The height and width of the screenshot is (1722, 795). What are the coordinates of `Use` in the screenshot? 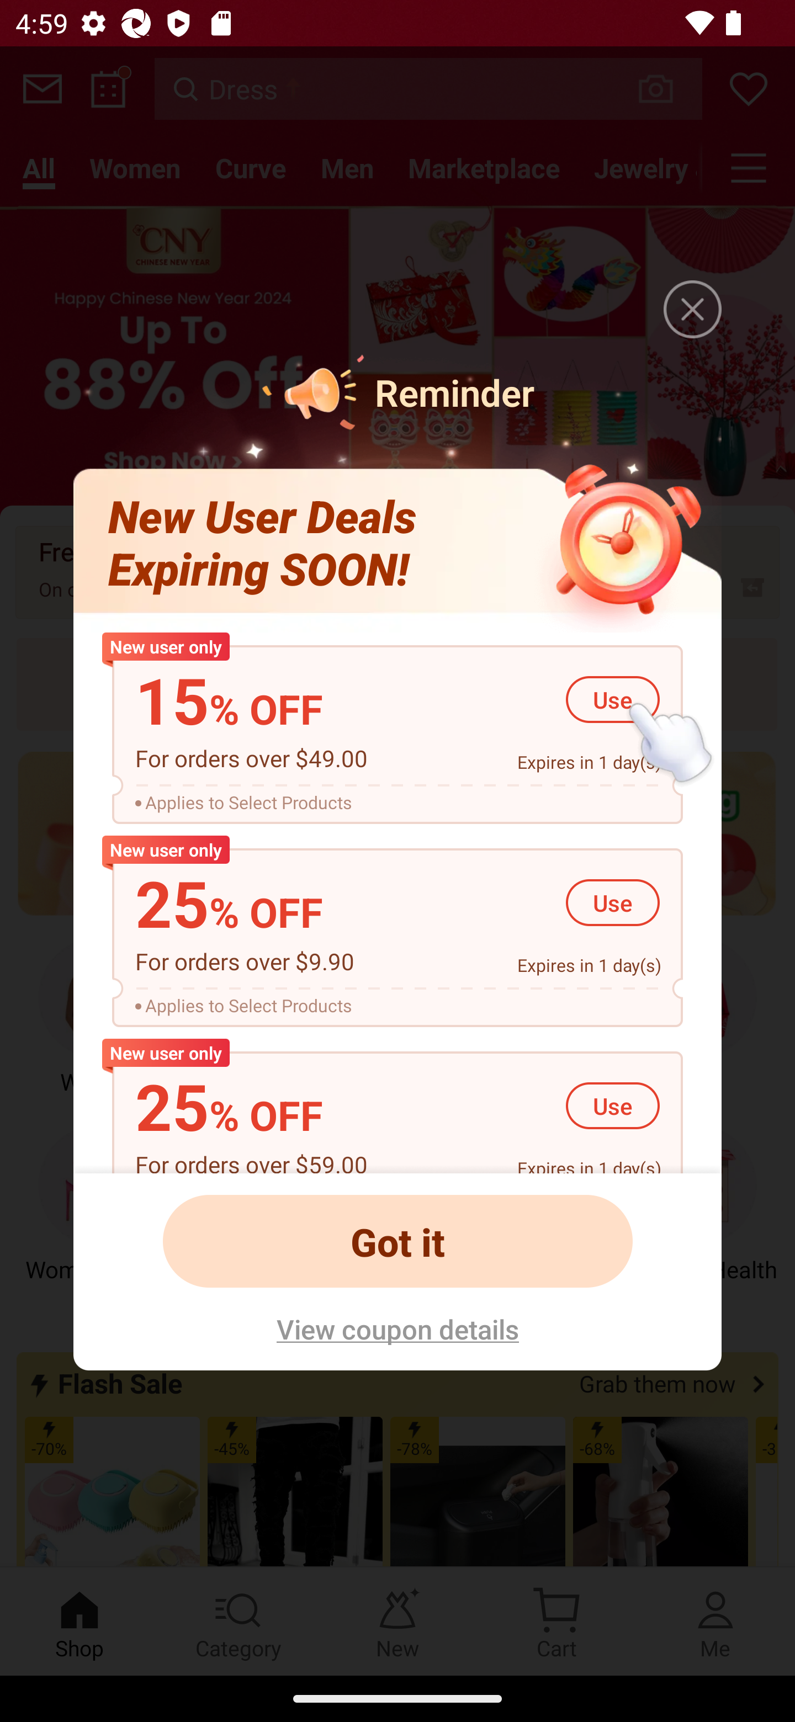 It's located at (613, 903).